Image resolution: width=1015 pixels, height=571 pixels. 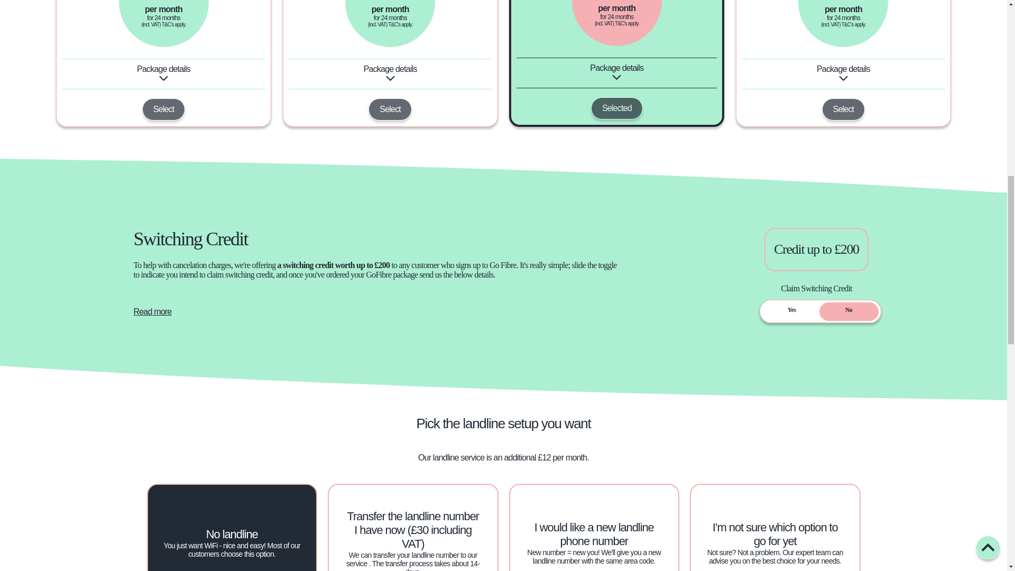 What do you see at coordinates (616, 108) in the screenshot?
I see `Selected` at bounding box center [616, 108].